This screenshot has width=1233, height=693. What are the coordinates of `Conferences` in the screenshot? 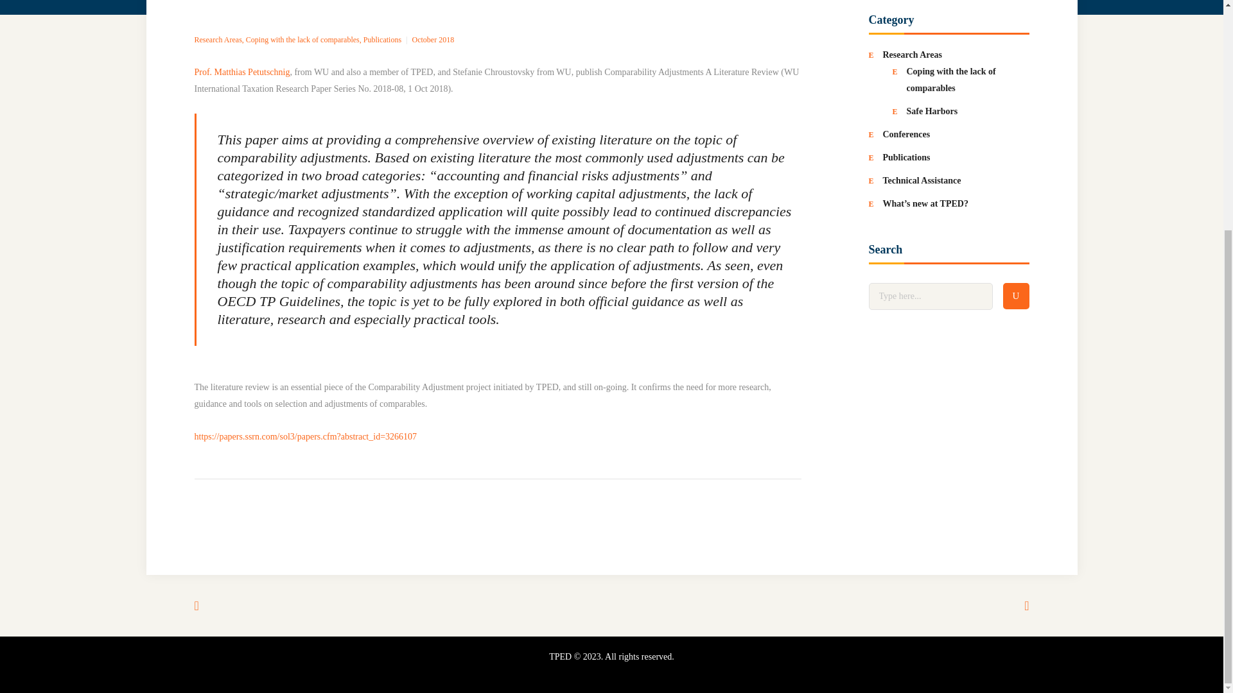 It's located at (905, 134).